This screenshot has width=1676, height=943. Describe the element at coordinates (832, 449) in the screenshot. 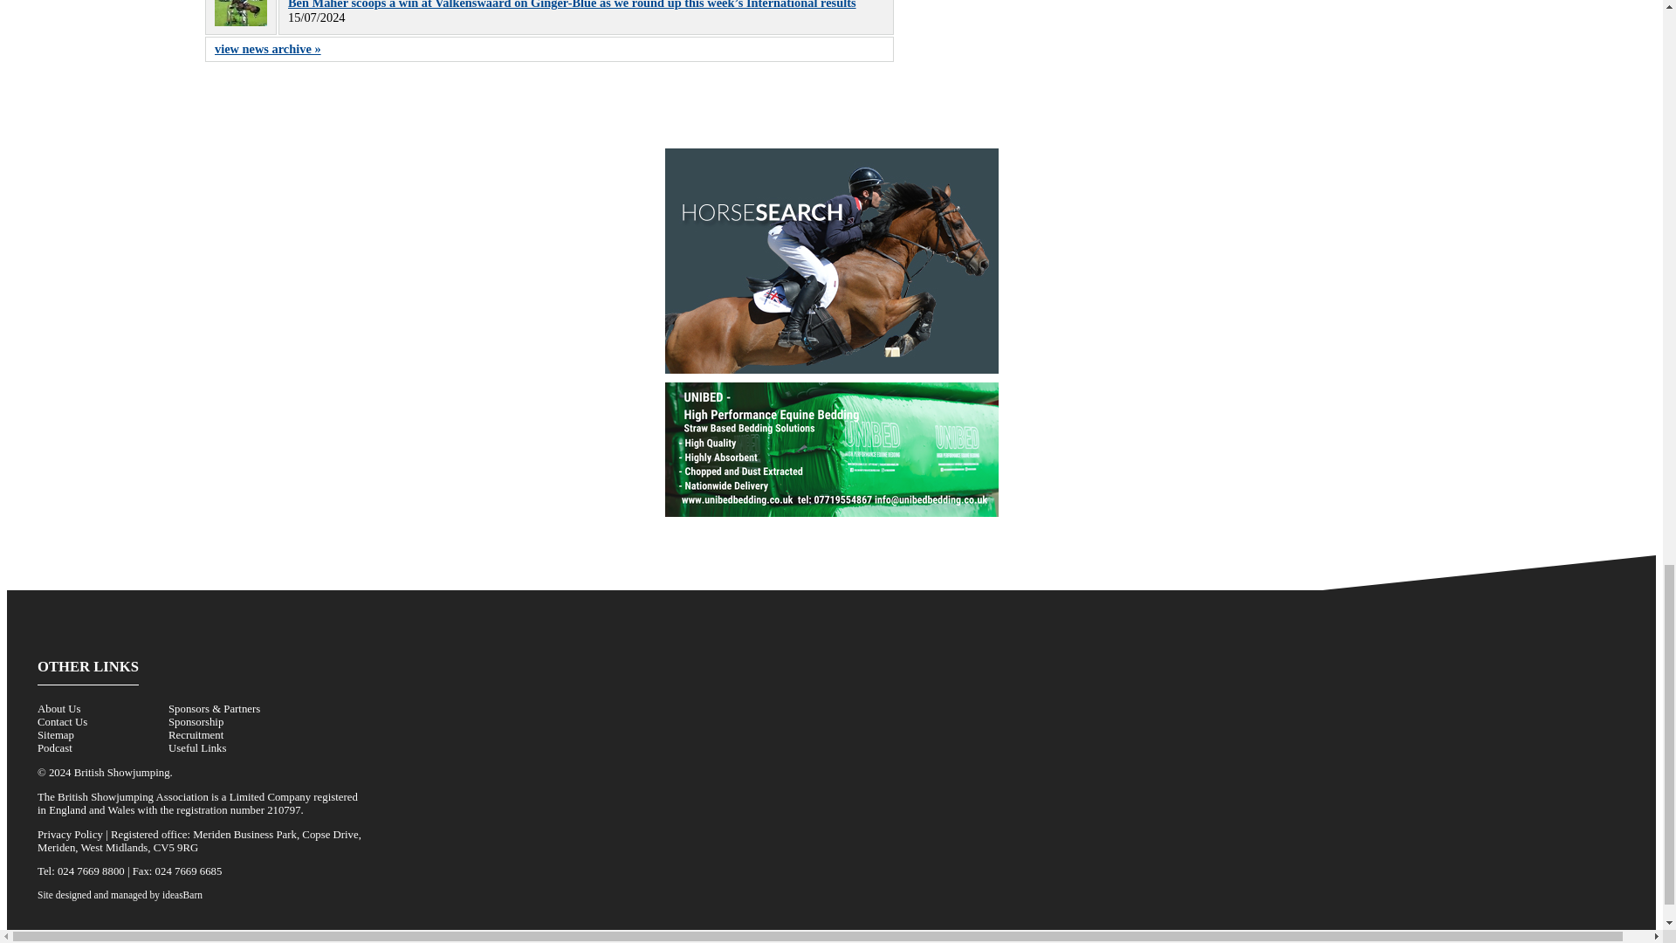

I see `UNIBED - High Performance Equine Bedding, May 2023` at that location.